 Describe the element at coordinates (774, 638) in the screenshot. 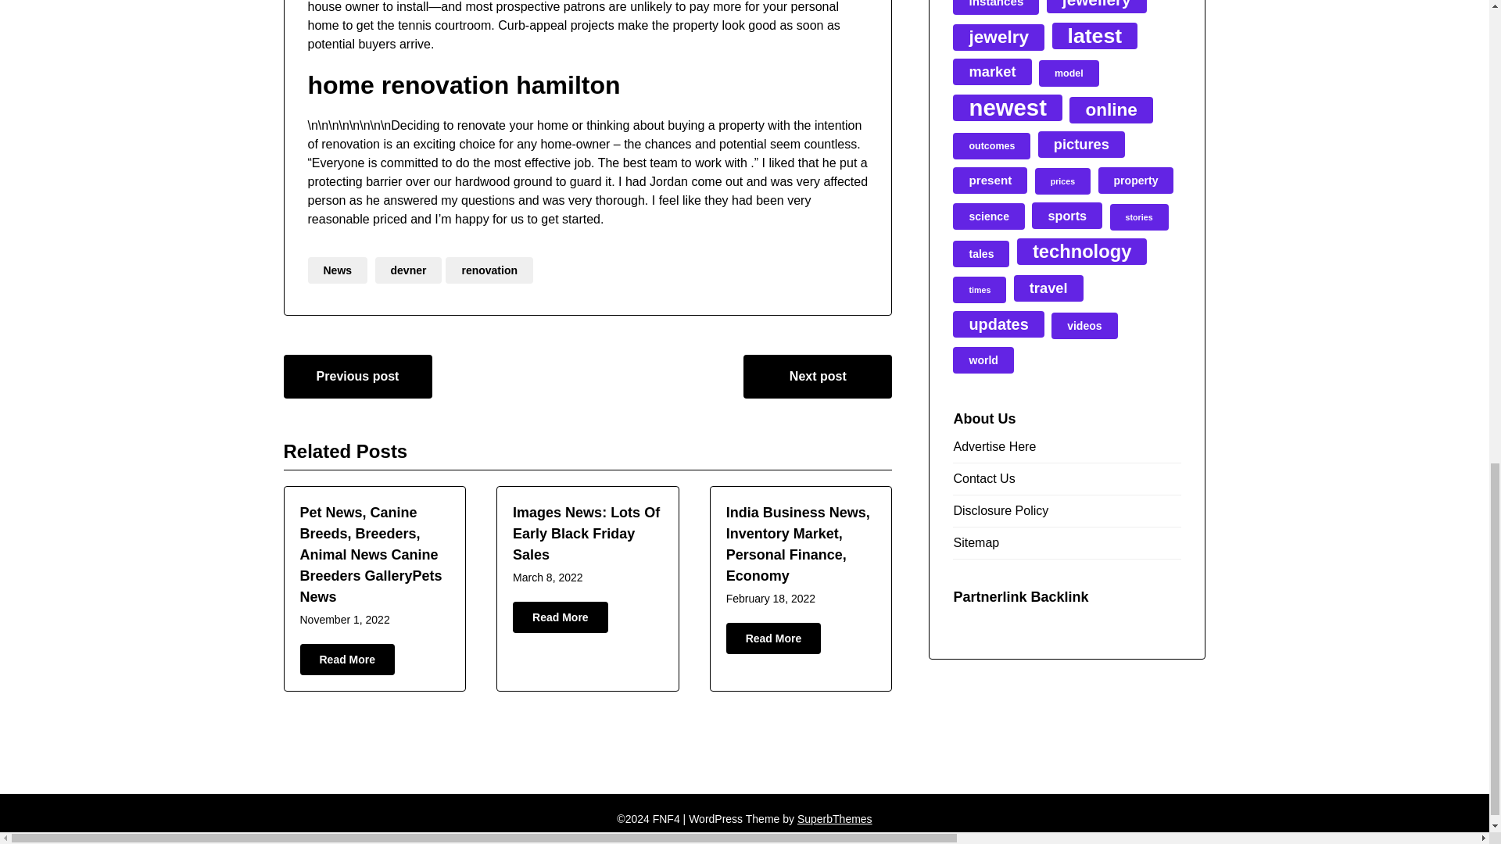

I see `Read More` at that location.